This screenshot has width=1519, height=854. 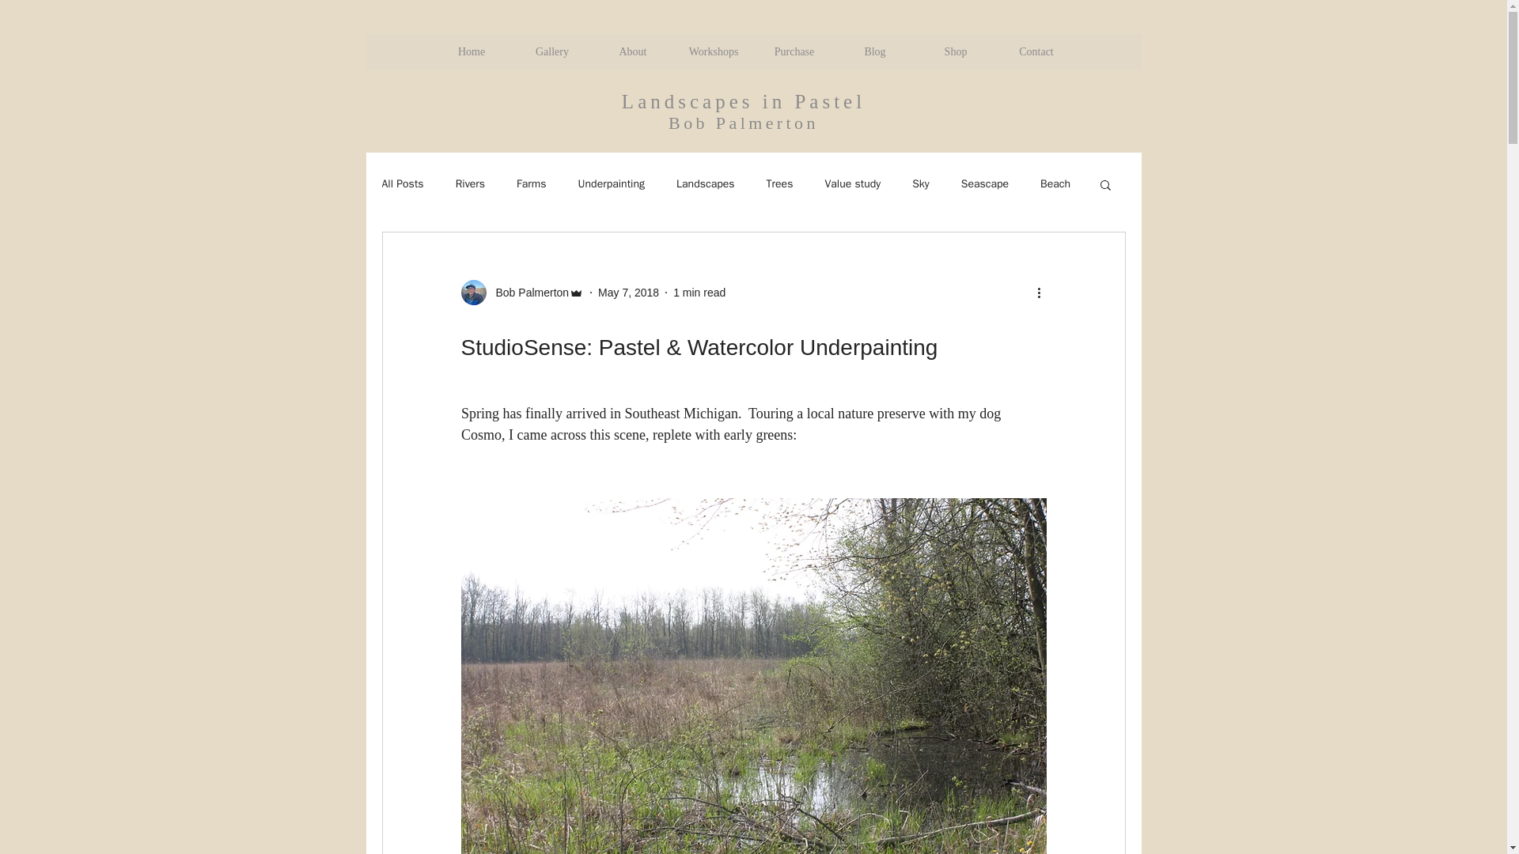 What do you see at coordinates (470, 51) in the screenshot?
I see `Home` at bounding box center [470, 51].